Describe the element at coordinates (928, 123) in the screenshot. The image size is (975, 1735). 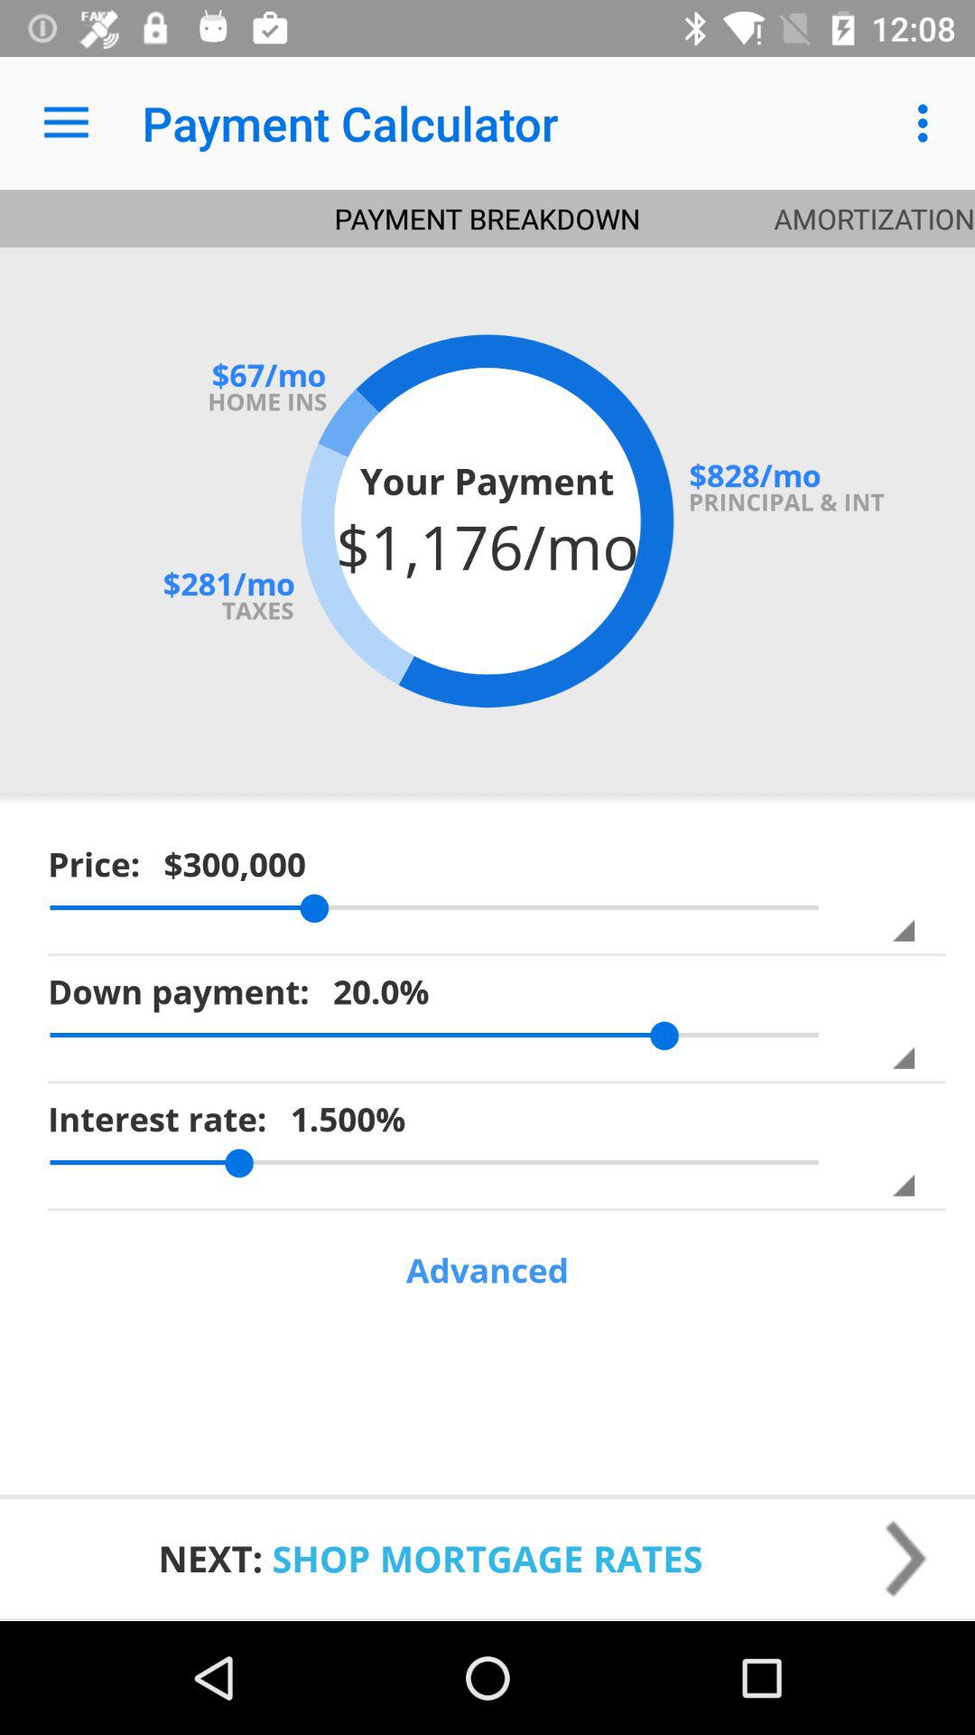
I see `turn on the app to the right of the payment calculator` at that location.